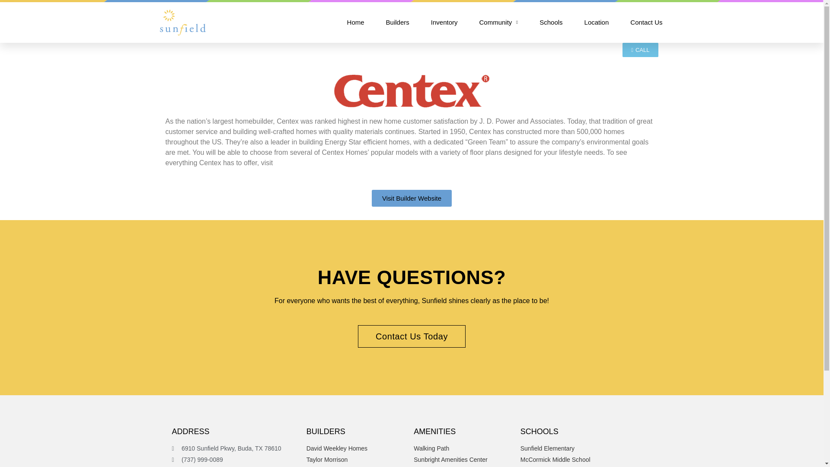 The image size is (830, 467). Describe the element at coordinates (358, 460) in the screenshot. I see `Taylor Morrison` at that location.